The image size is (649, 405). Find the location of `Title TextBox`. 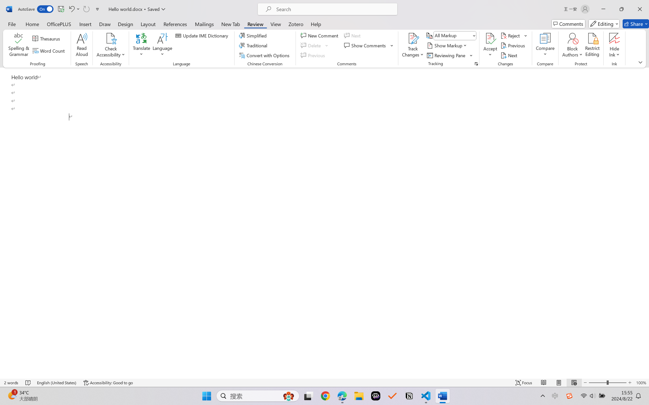

Title TextBox is located at coordinates (314, 198).